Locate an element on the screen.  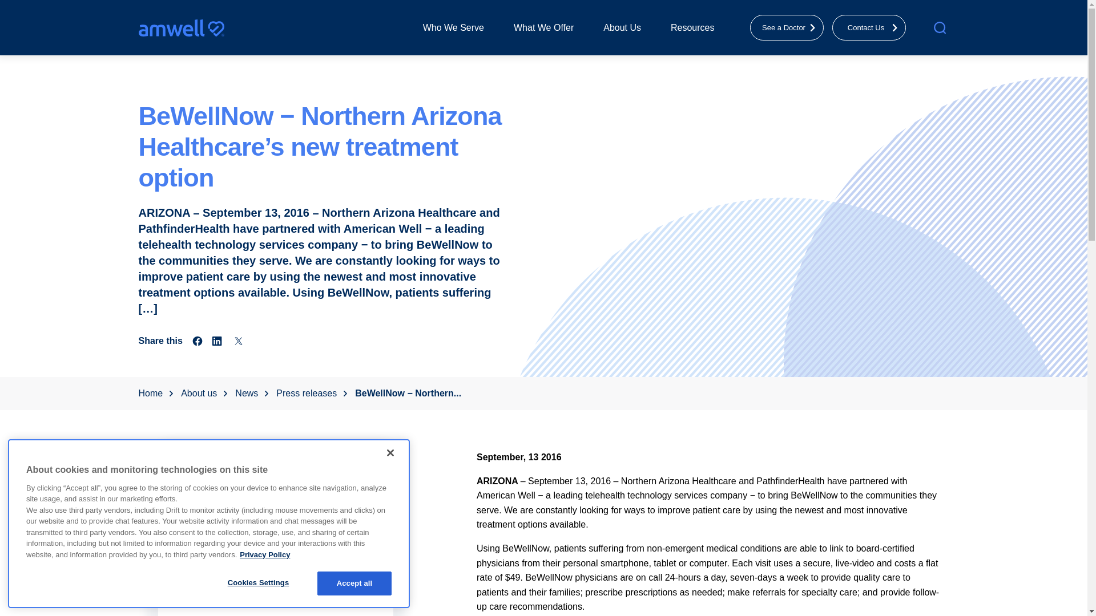
Resources is located at coordinates (692, 27).